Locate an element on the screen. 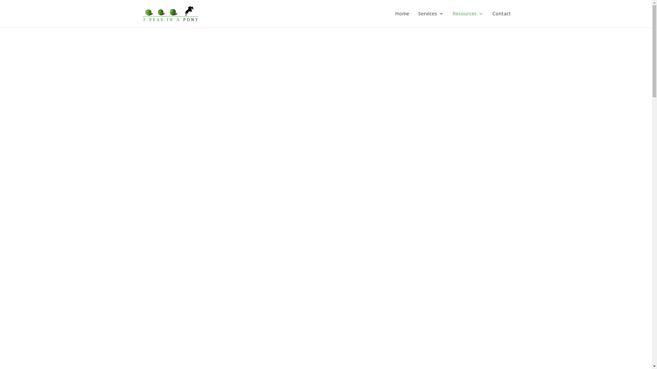 The height and width of the screenshot is (369, 657). Contact is located at coordinates (501, 19).